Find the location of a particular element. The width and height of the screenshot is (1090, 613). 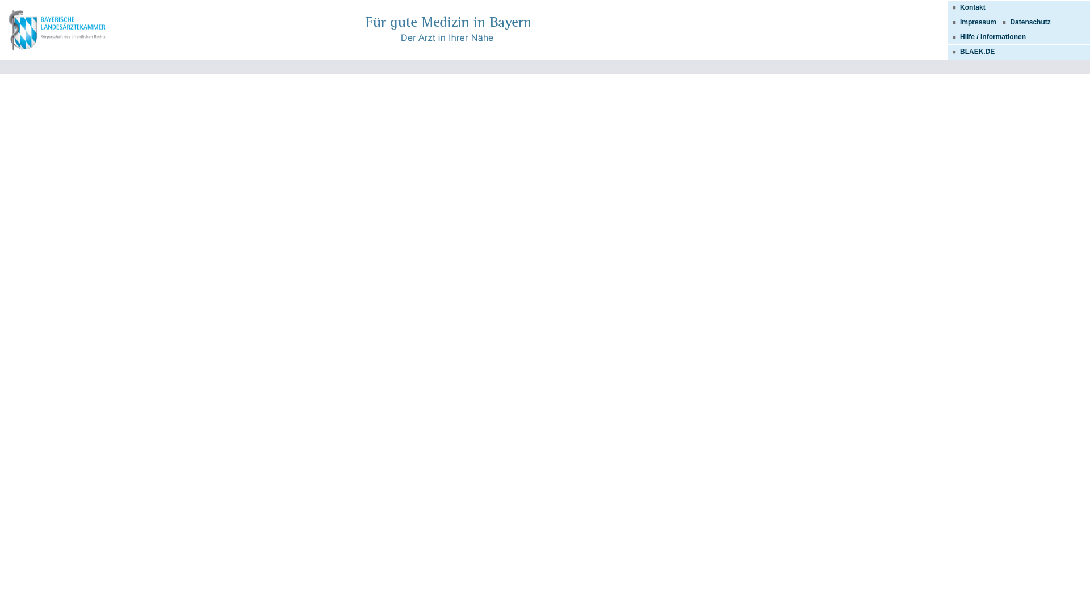

Datenschutz is located at coordinates (1030, 22).